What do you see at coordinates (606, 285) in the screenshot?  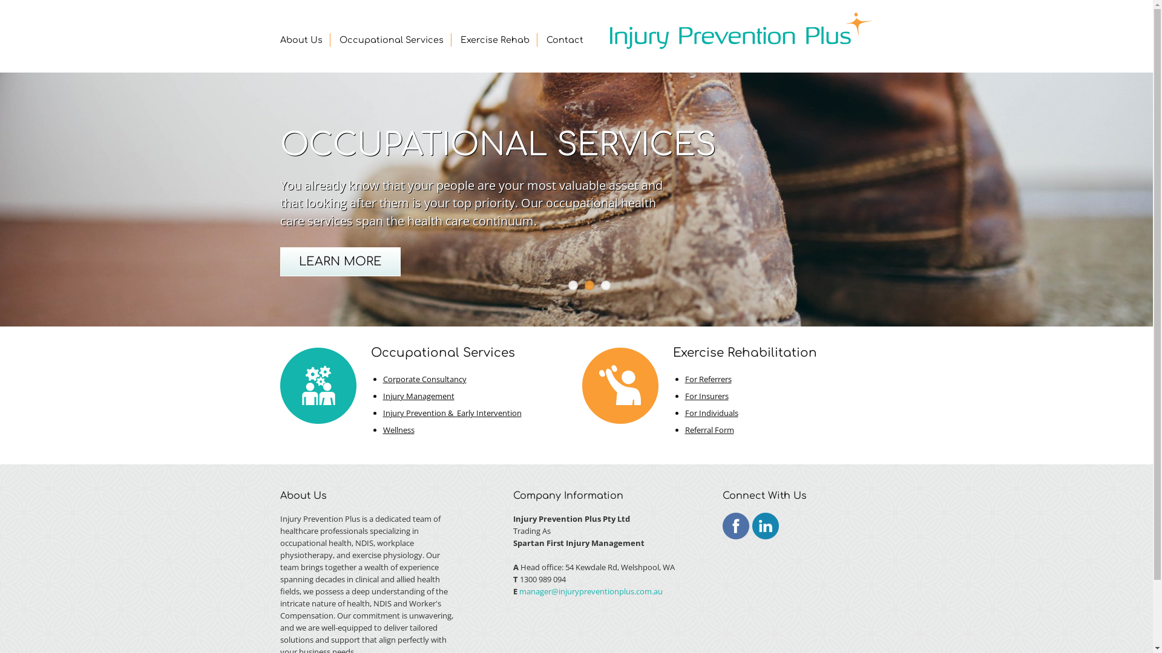 I see `3` at bounding box center [606, 285].